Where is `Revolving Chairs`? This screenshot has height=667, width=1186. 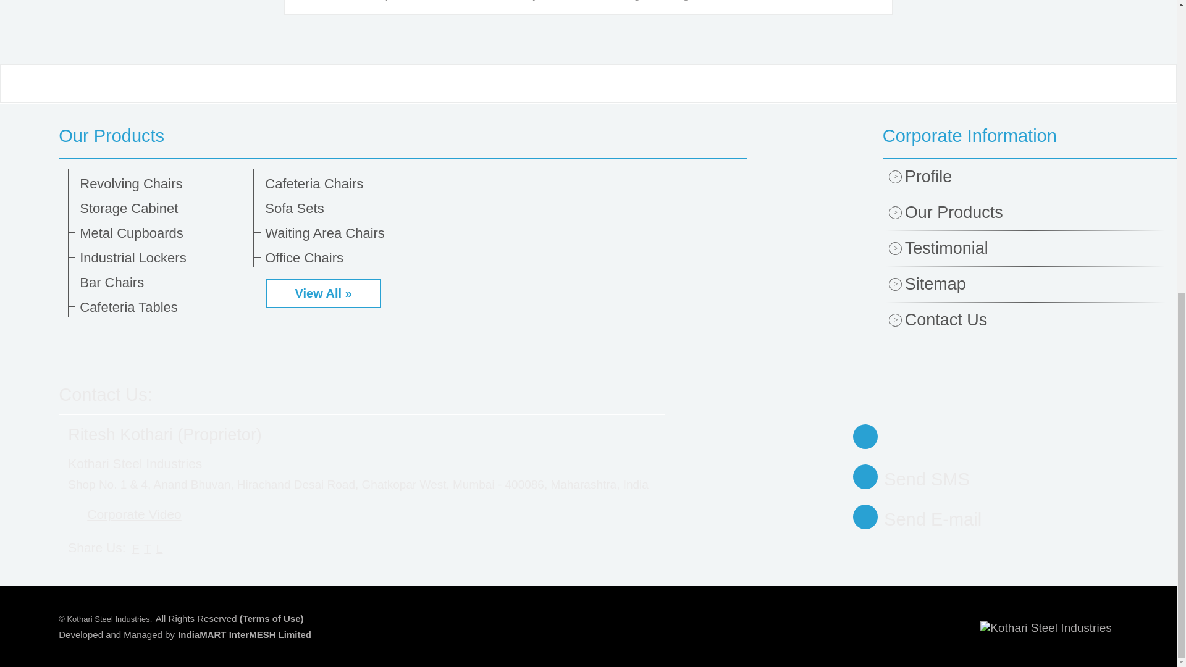
Revolving Chairs is located at coordinates (162, 184).